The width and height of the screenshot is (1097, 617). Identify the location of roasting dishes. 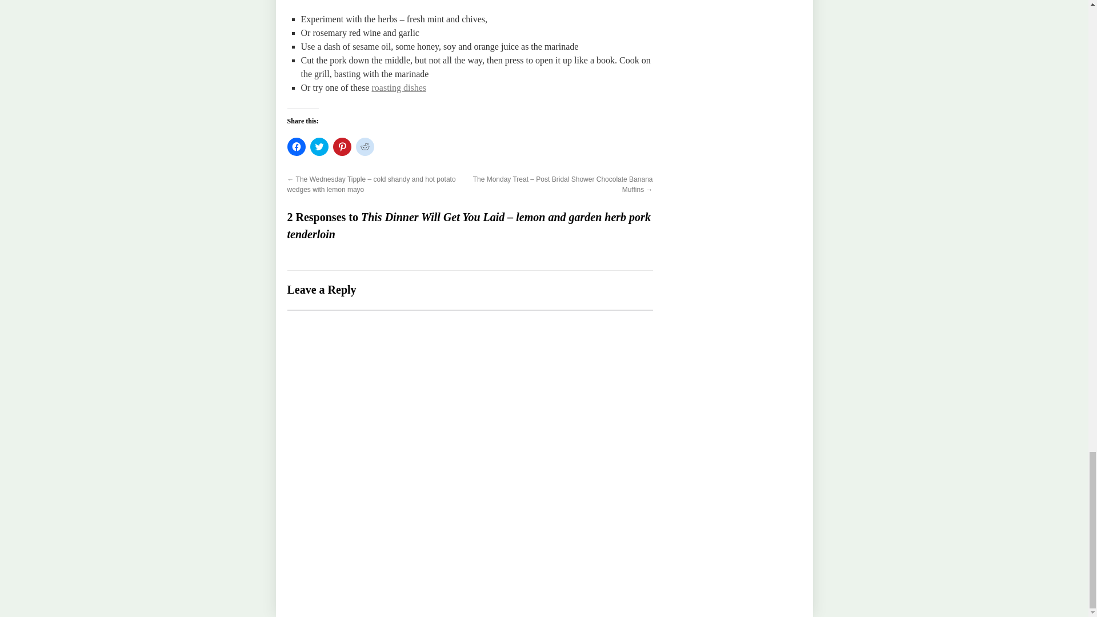
(399, 87).